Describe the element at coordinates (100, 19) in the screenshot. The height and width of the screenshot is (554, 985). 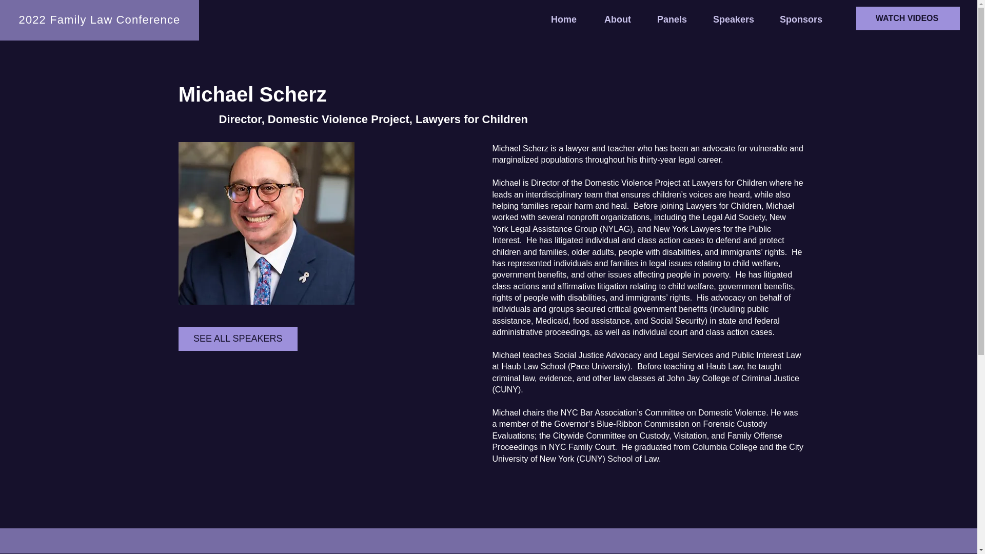
I see `2022 Family Law Conference` at that location.